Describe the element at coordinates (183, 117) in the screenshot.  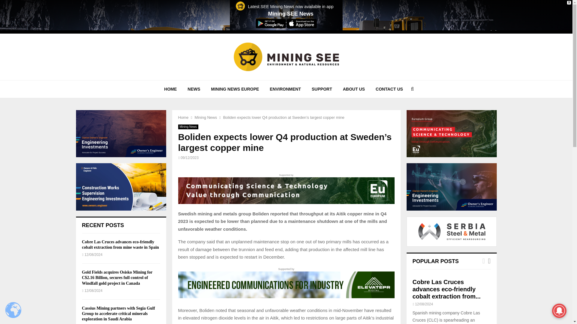
I see `Home` at that location.